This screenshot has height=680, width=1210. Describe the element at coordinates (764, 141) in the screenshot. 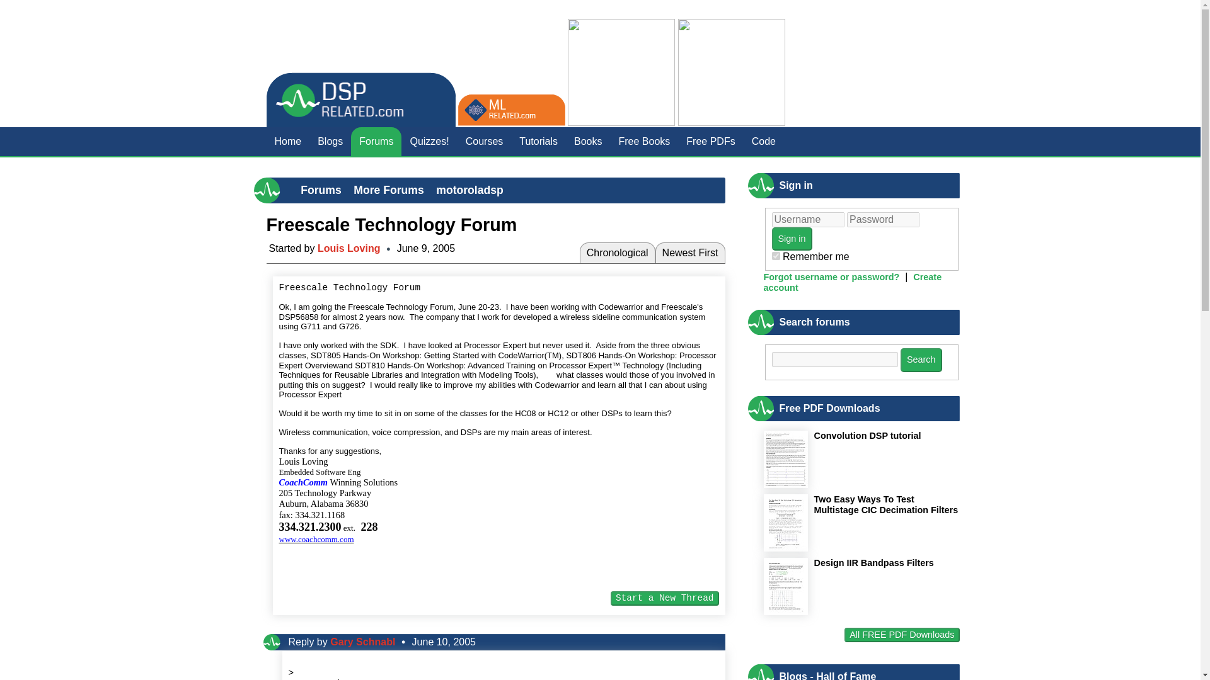

I see `Code` at that location.